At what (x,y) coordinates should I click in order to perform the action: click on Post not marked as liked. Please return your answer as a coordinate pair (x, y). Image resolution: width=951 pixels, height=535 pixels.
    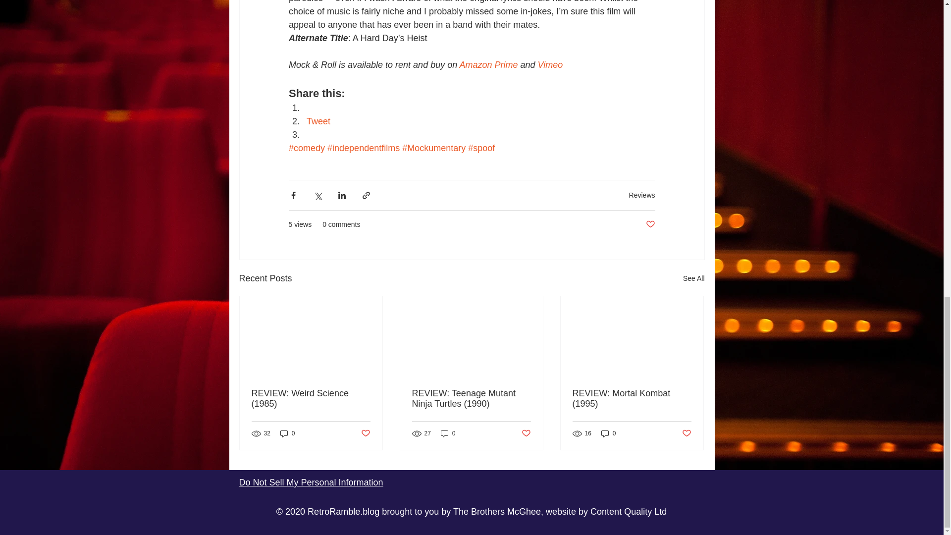
    Looking at the image, I should click on (365, 433).